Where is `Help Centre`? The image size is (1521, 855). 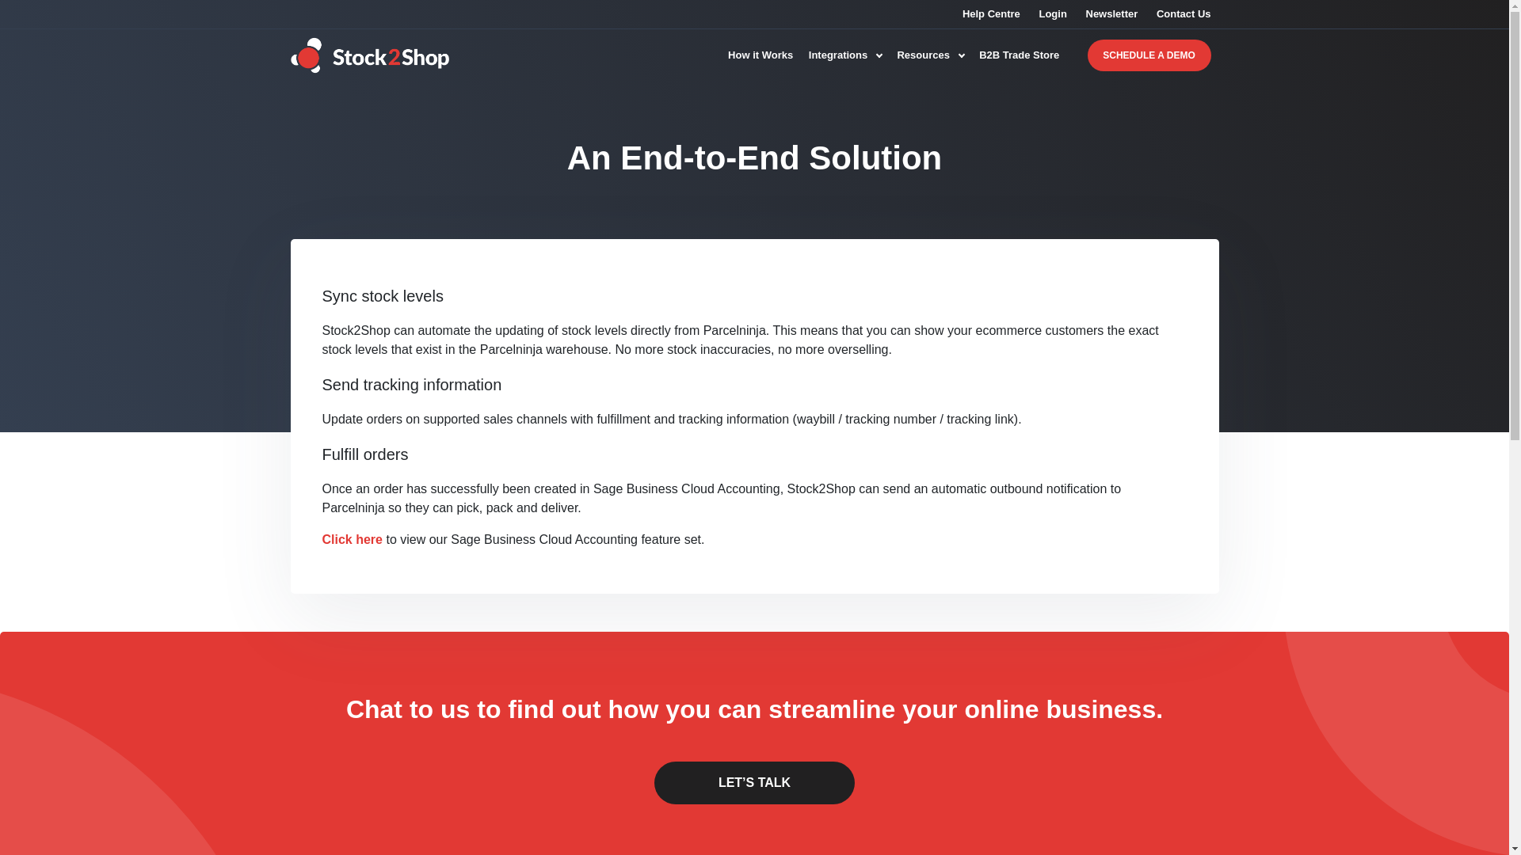 Help Centre is located at coordinates (992, 13).